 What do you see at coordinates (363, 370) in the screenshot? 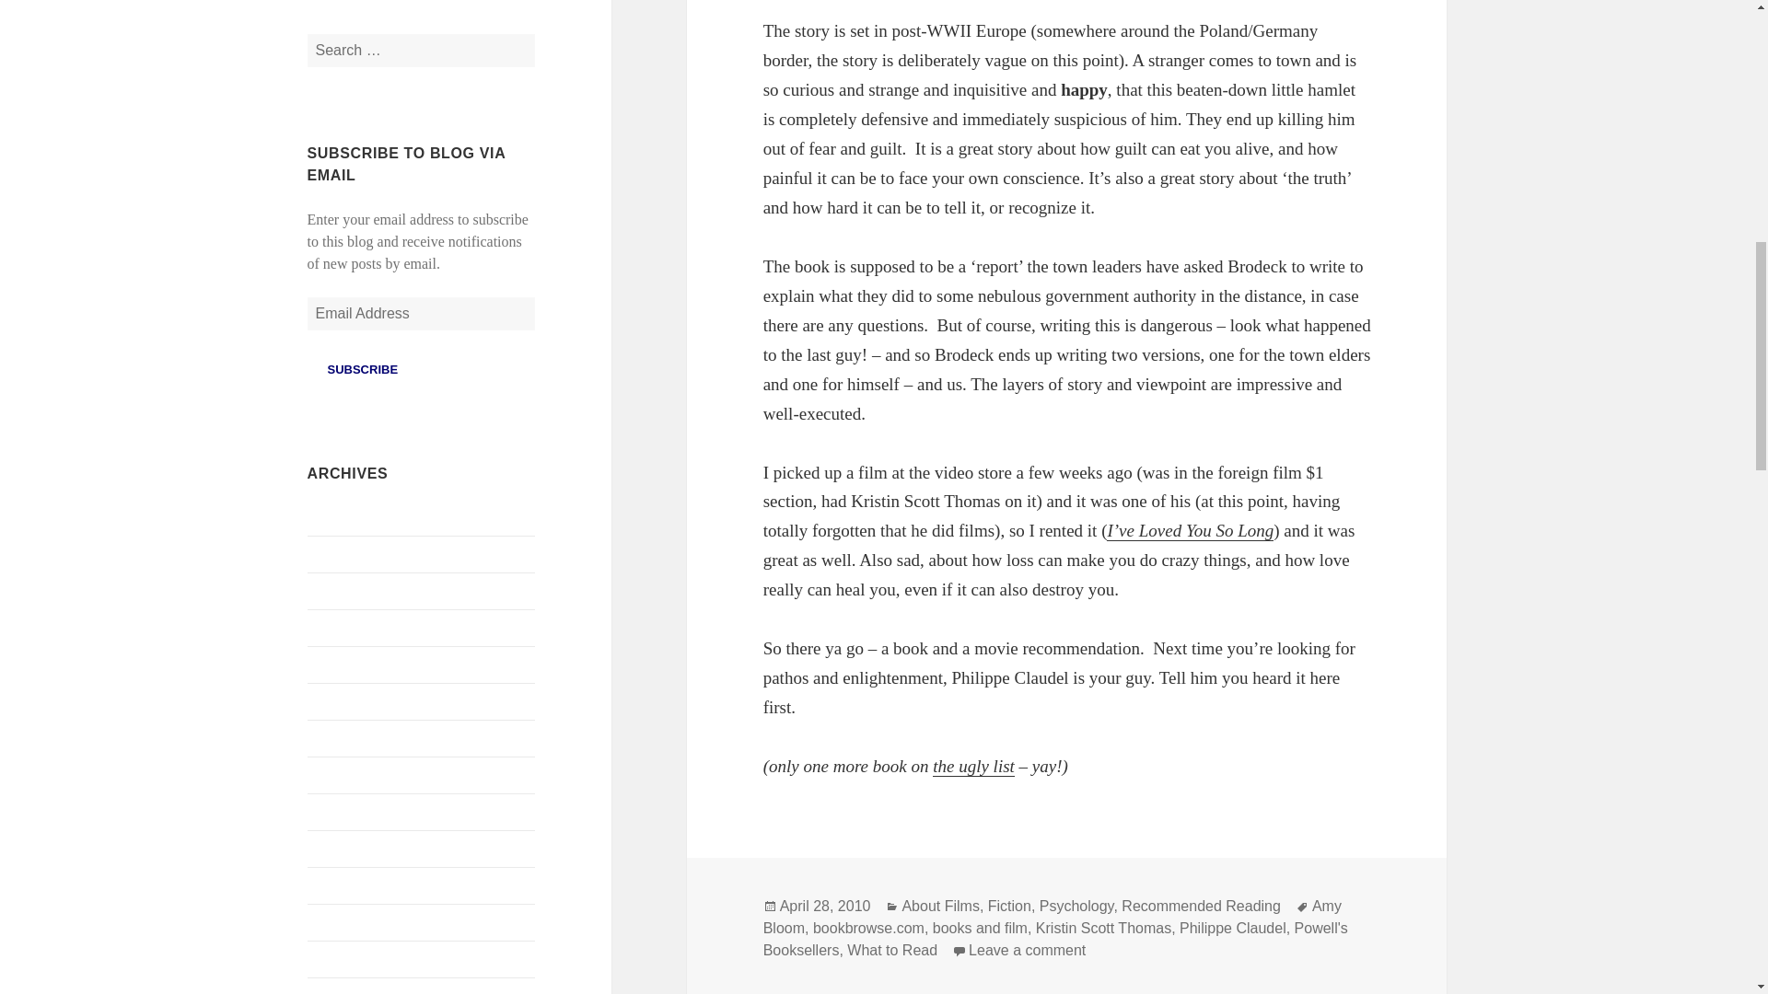
I see `SUBSCRIBE` at bounding box center [363, 370].